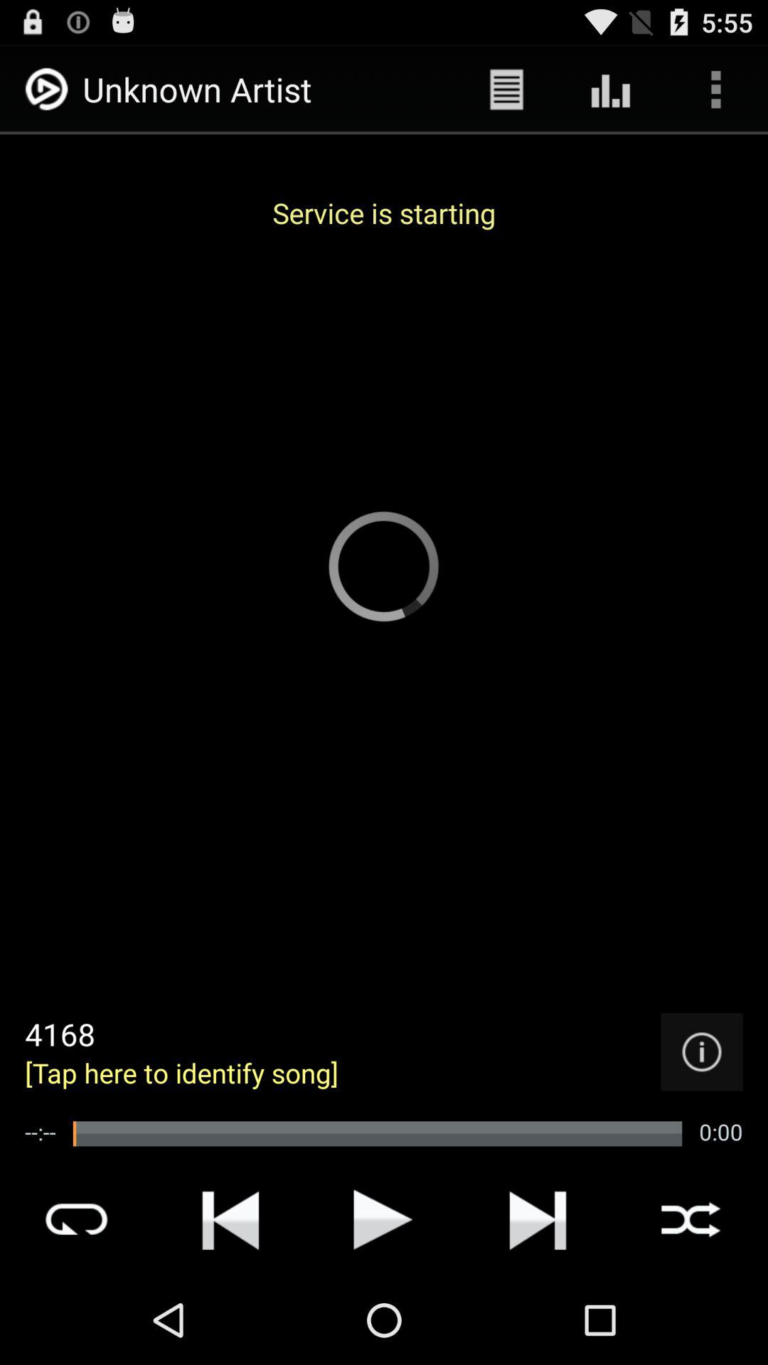 This screenshot has width=768, height=1365. I want to click on play option, so click(383, 1219).